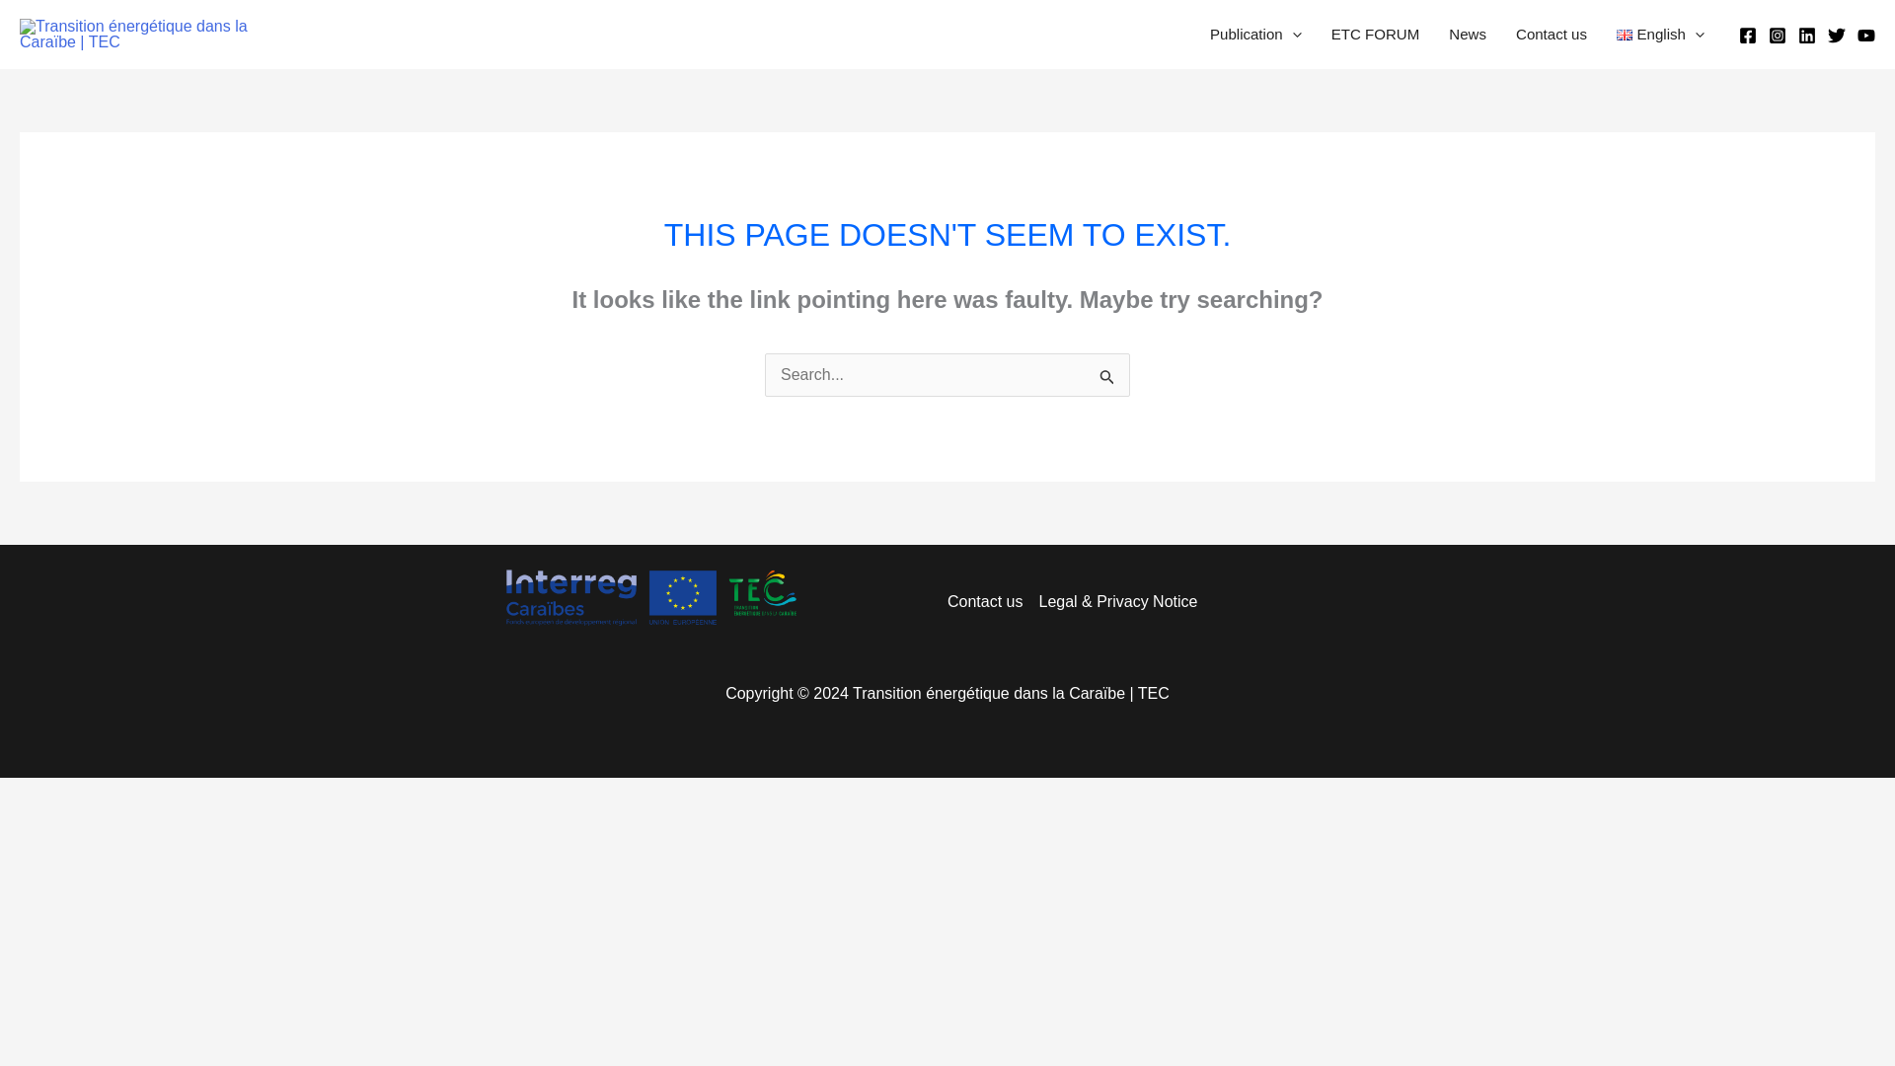  Describe the element at coordinates (1551, 35) in the screenshot. I see `Contact us` at that location.